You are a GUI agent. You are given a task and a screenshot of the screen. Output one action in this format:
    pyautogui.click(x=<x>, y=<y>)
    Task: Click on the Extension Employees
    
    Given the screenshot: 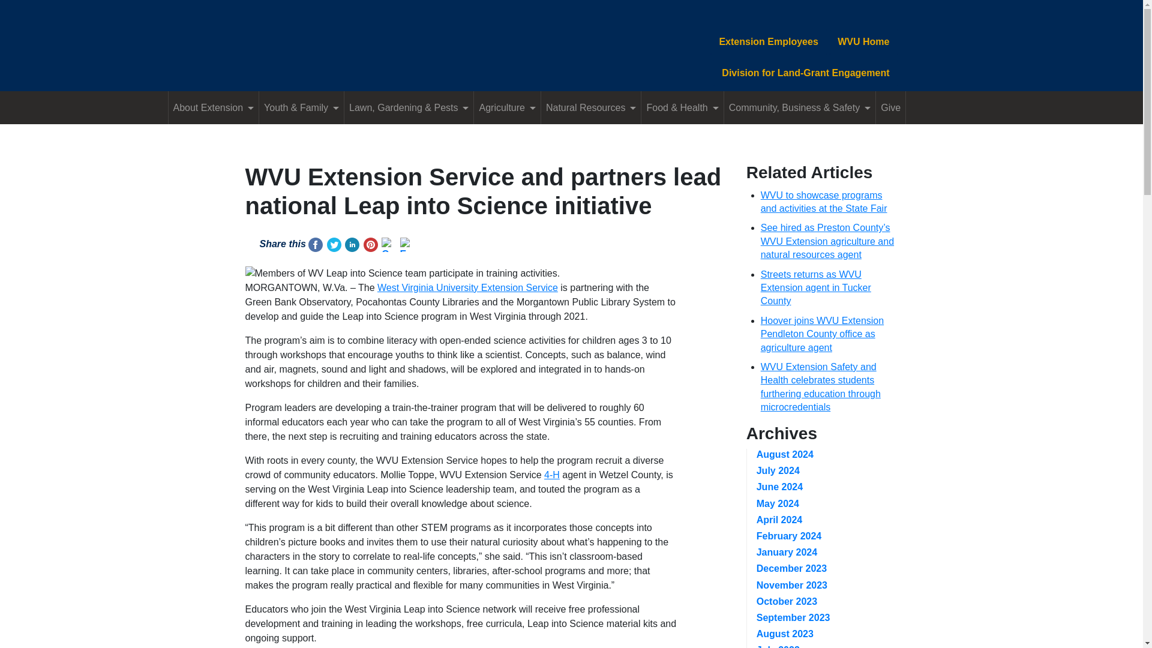 What is the action you would take?
    pyautogui.click(x=768, y=41)
    